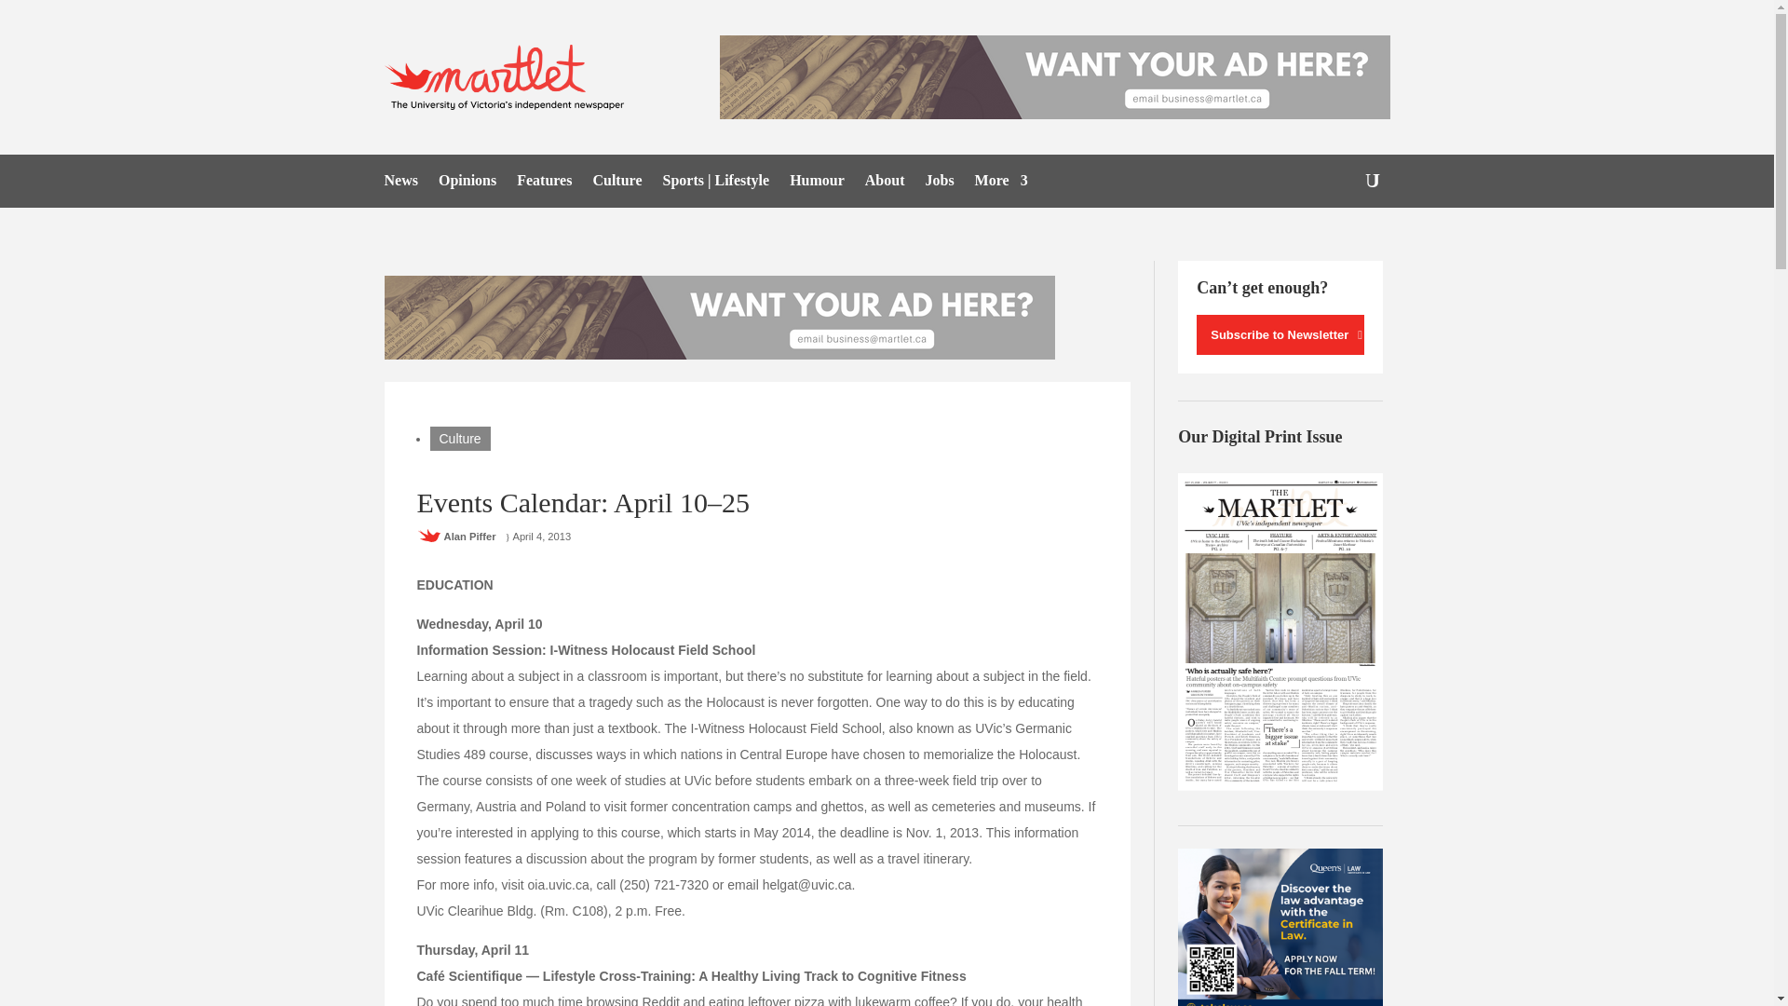 The height and width of the screenshot is (1006, 1788). Describe the element at coordinates (1001, 184) in the screenshot. I see `More` at that location.